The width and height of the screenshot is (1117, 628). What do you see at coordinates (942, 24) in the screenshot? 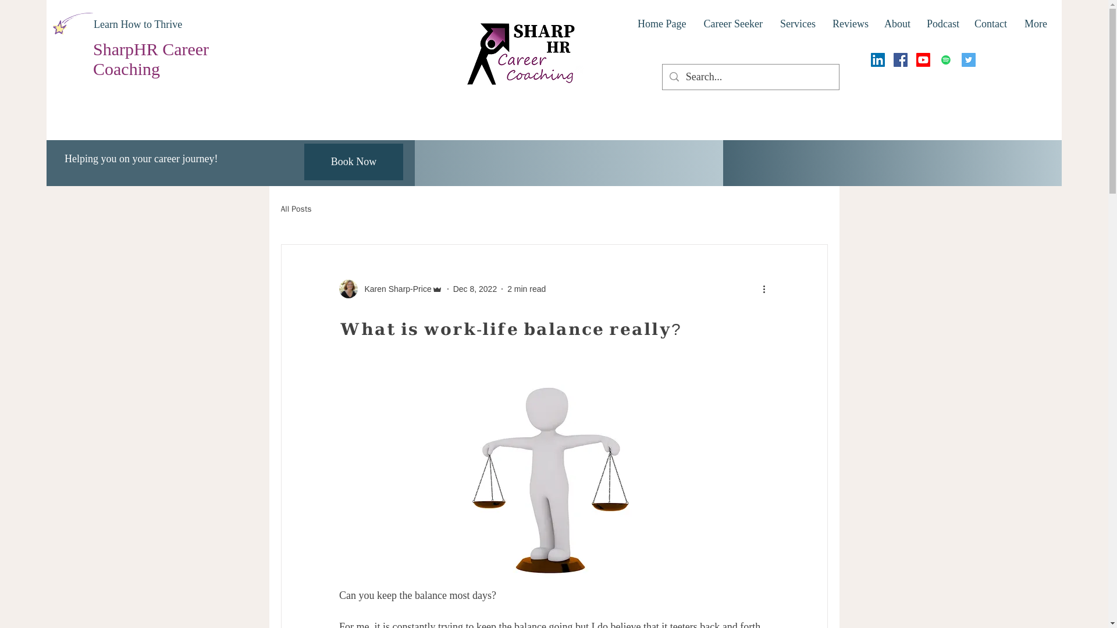
I see `Podcast` at bounding box center [942, 24].